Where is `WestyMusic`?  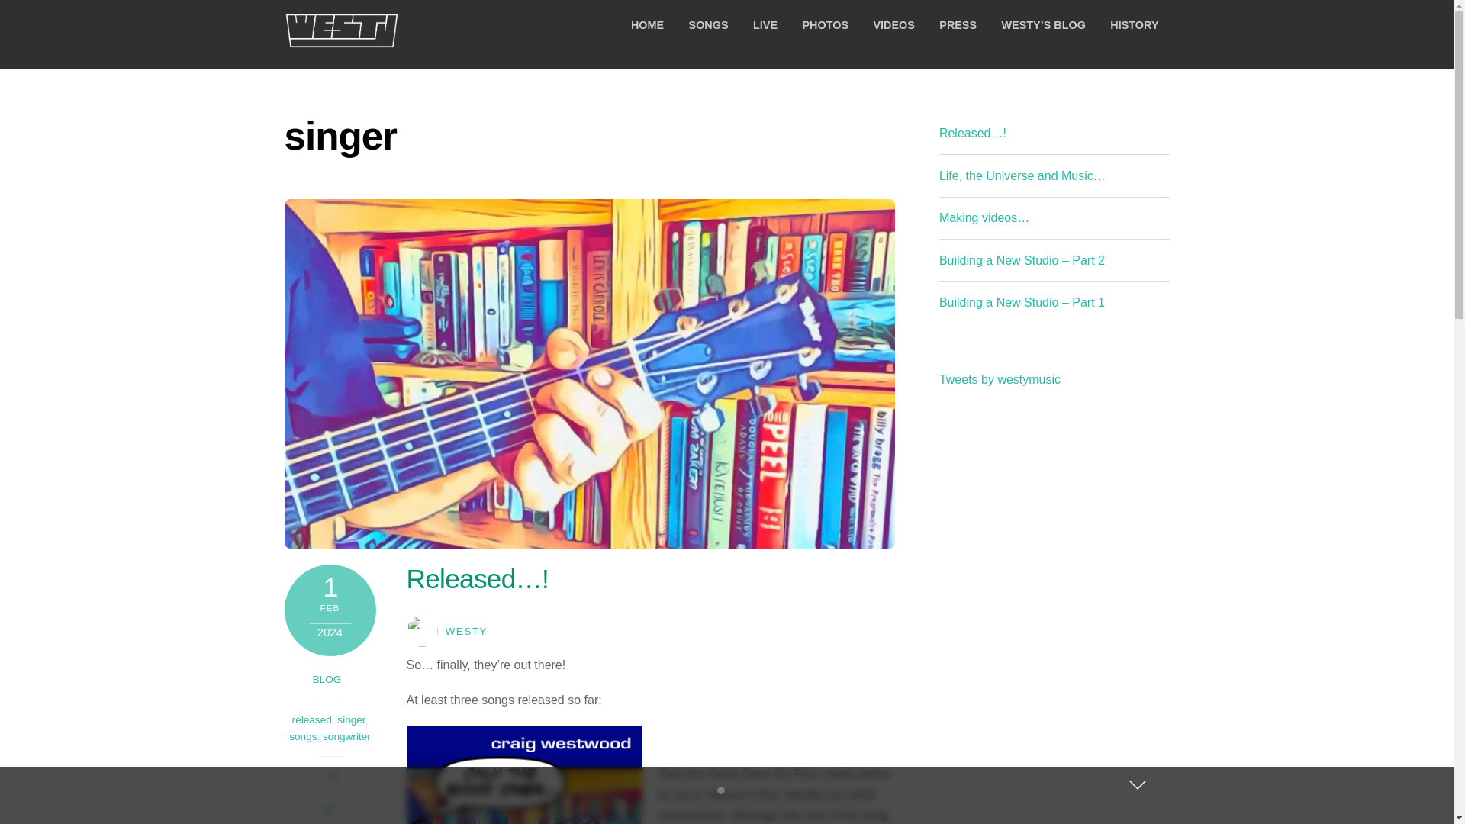
WestyMusic is located at coordinates (341, 40).